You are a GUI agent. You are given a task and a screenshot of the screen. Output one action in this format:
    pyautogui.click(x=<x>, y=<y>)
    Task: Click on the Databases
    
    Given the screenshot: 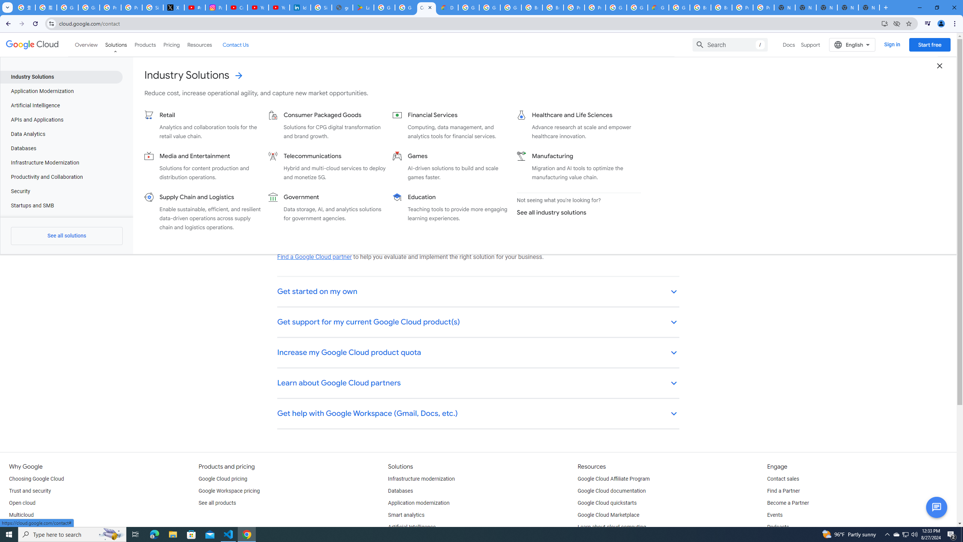 What is the action you would take?
    pyautogui.click(x=400, y=491)
    